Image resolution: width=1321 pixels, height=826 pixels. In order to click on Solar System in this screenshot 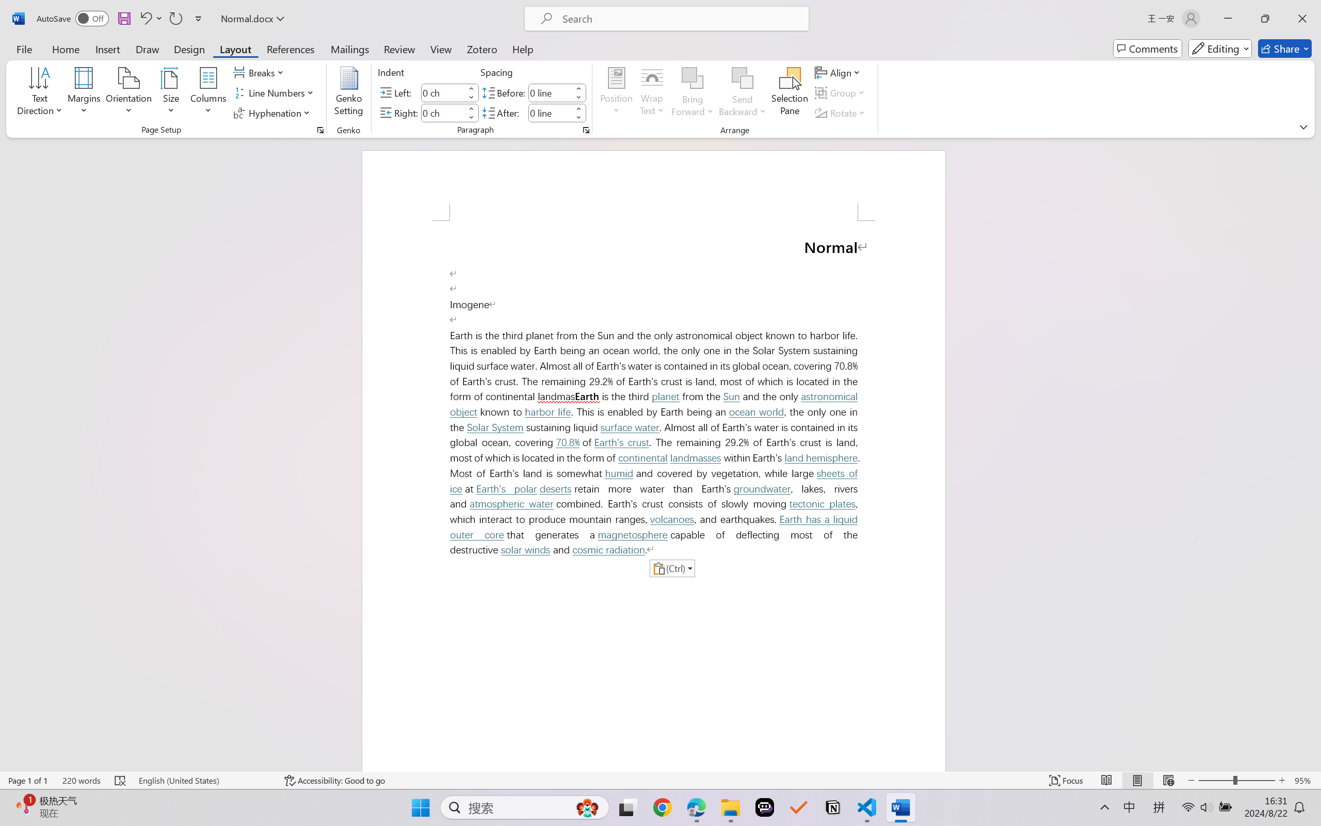, I will do `click(495, 427)`.